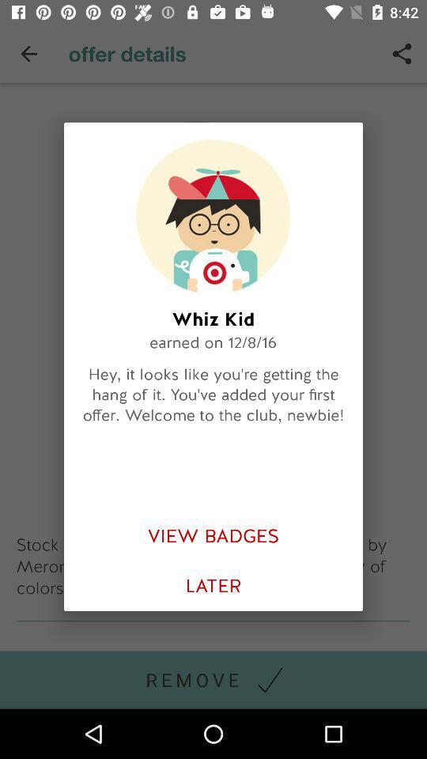 This screenshot has height=759, width=427. I want to click on jump to view badges item, so click(213, 536).